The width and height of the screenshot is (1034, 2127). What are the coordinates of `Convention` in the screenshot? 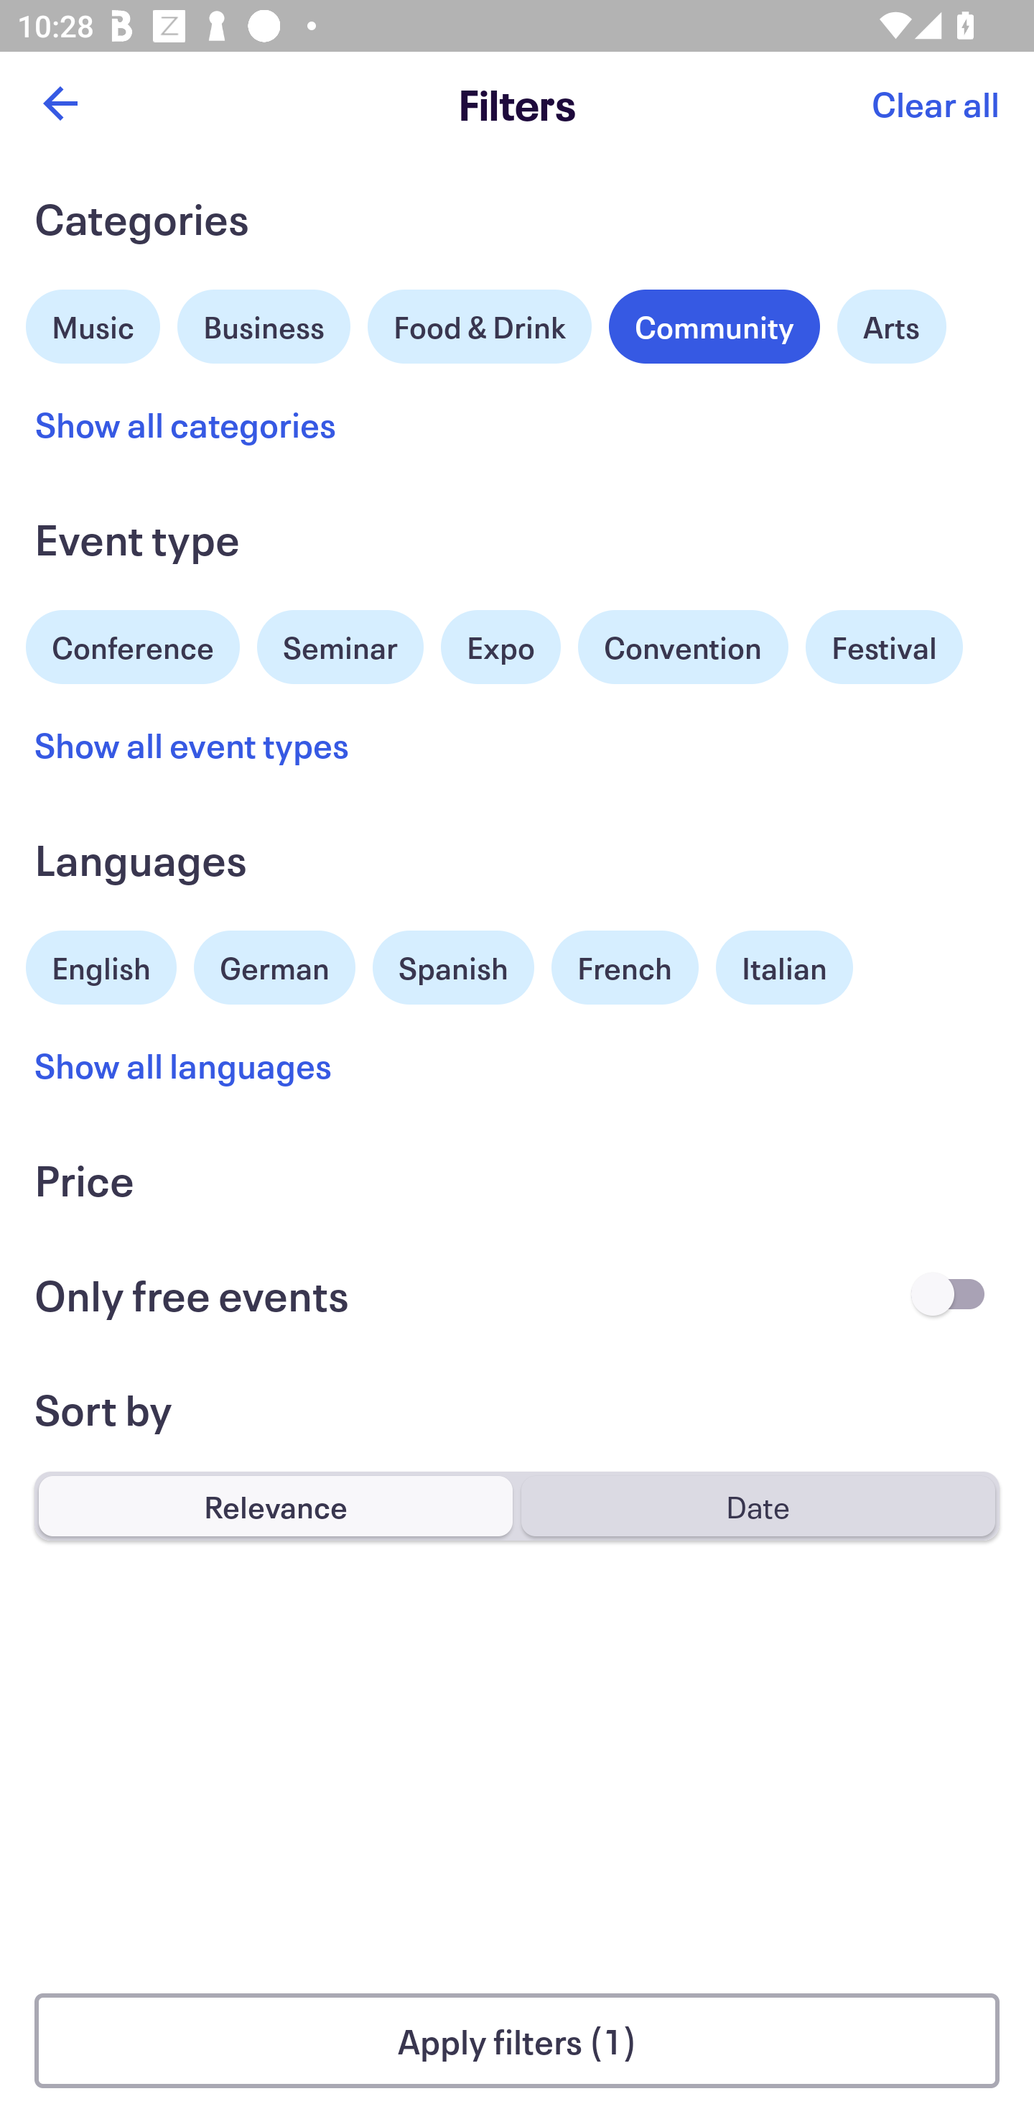 It's located at (682, 647).